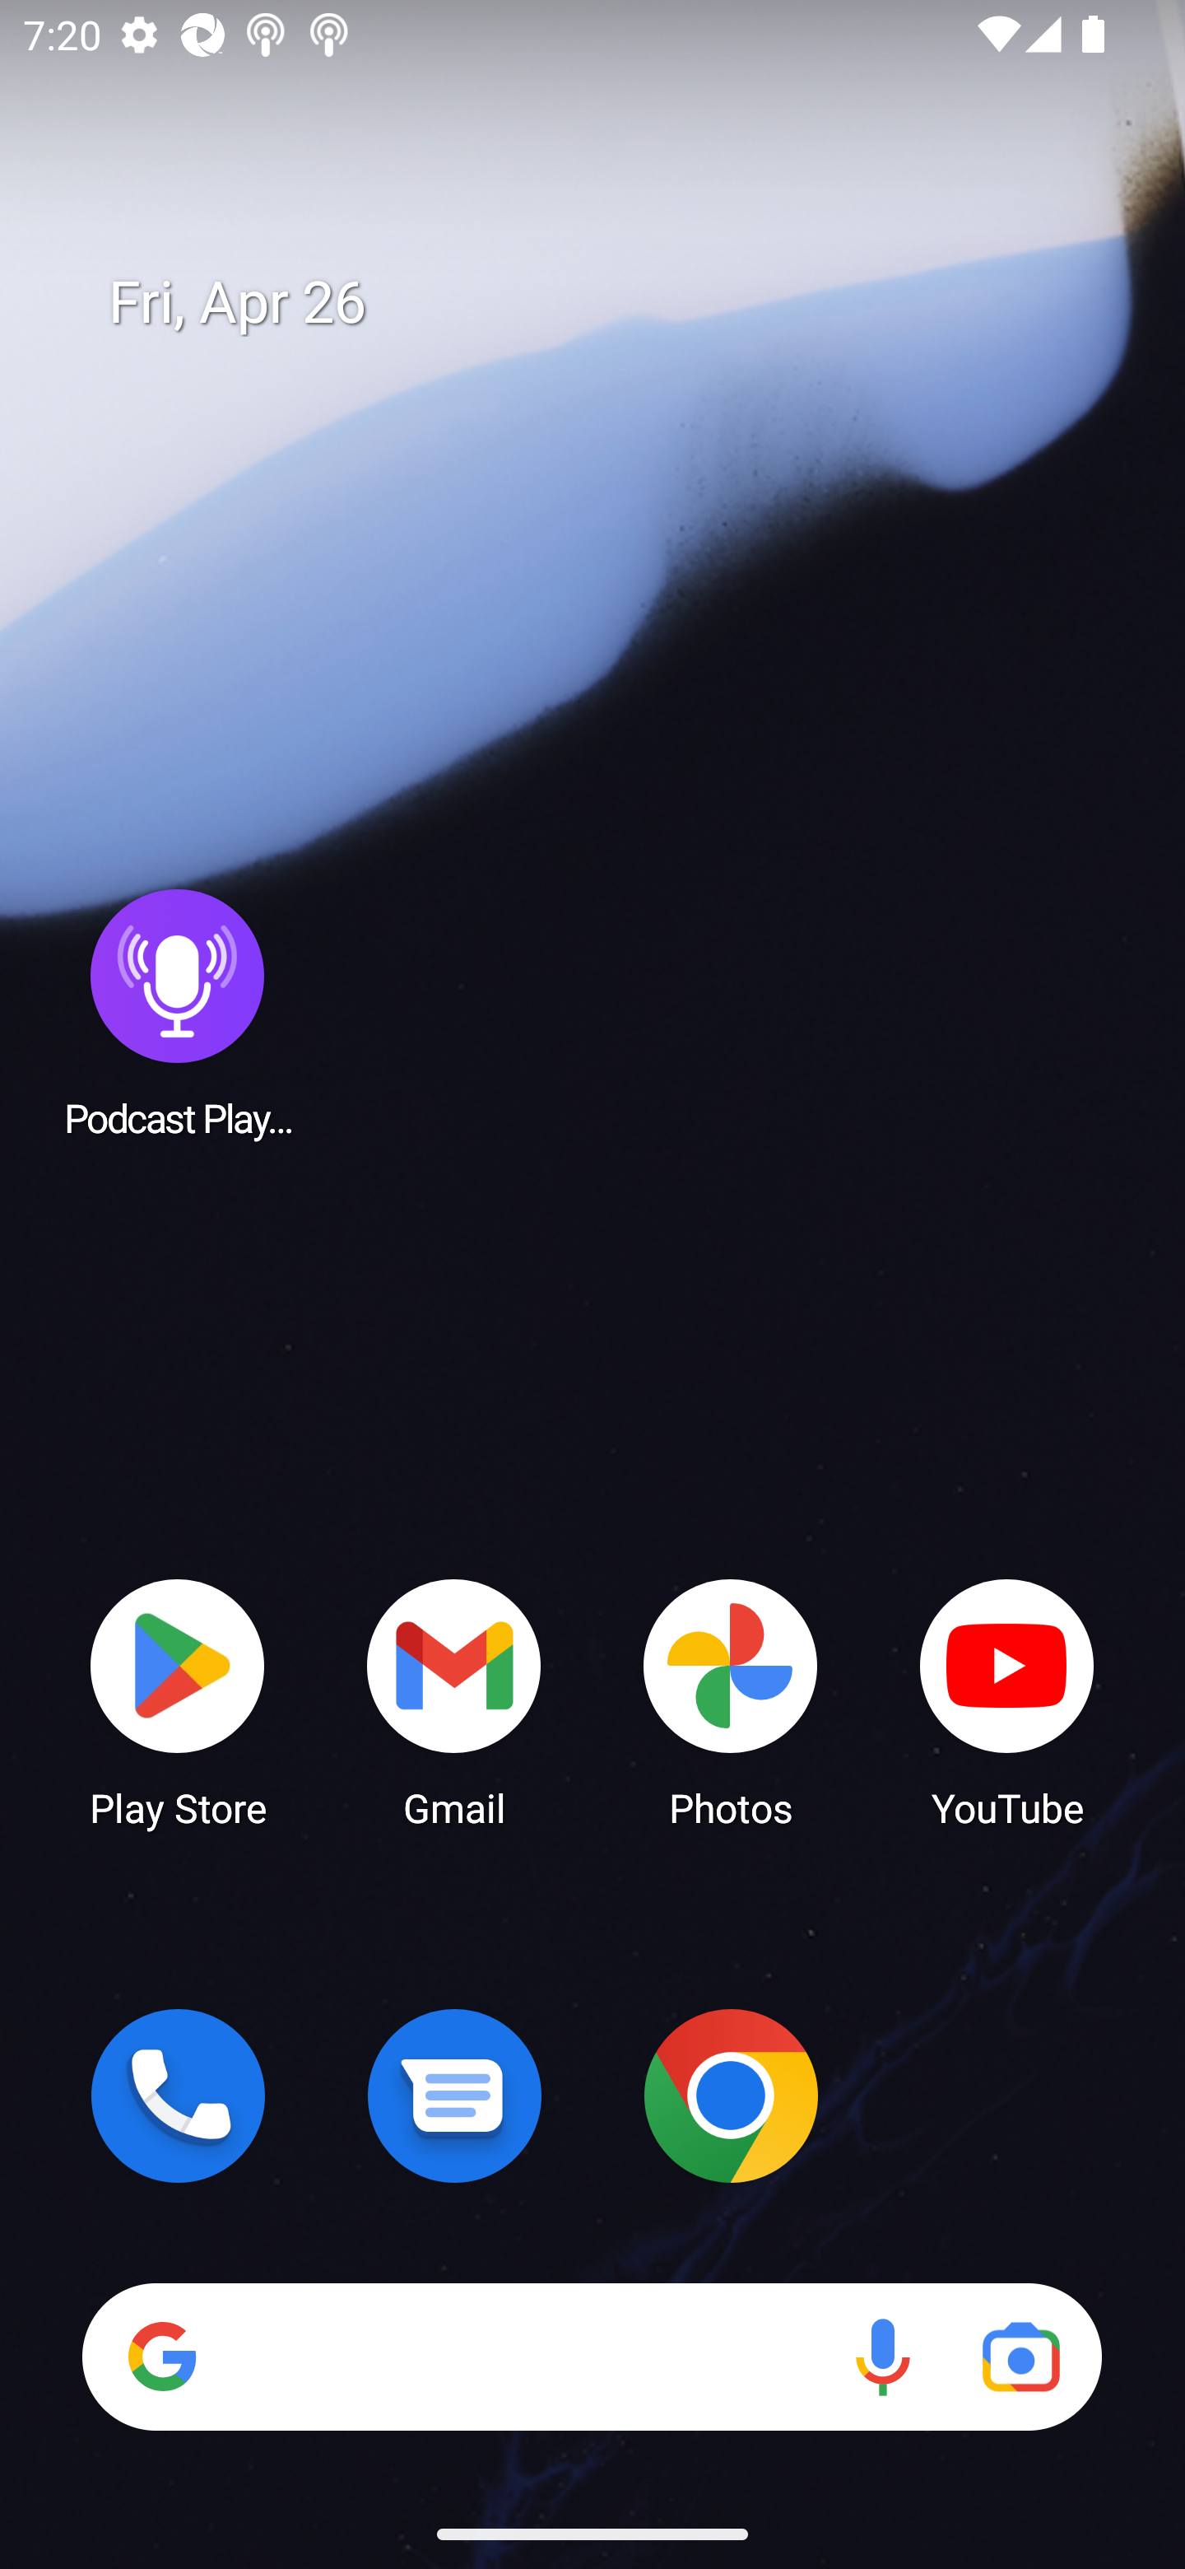 The width and height of the screenshot is (1185, 2569). Describe the element at coordinates (882, 2357) in the screenshot. I see `Voice search` at that location.